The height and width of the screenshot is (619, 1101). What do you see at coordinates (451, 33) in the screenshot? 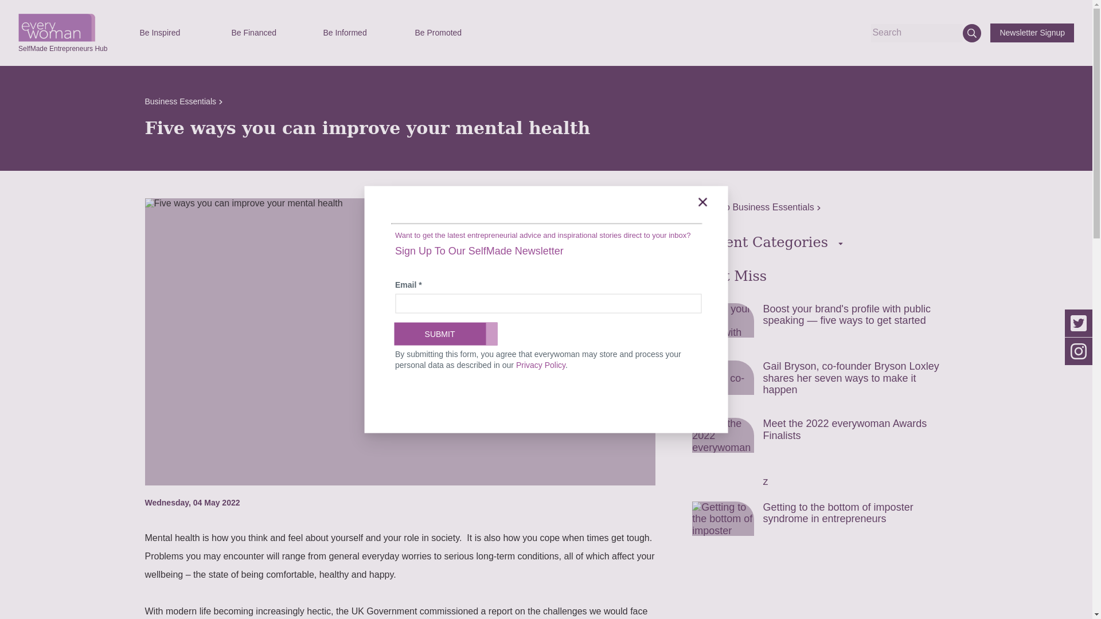
I see `Be Promoted` at bounding box center [451, 33].